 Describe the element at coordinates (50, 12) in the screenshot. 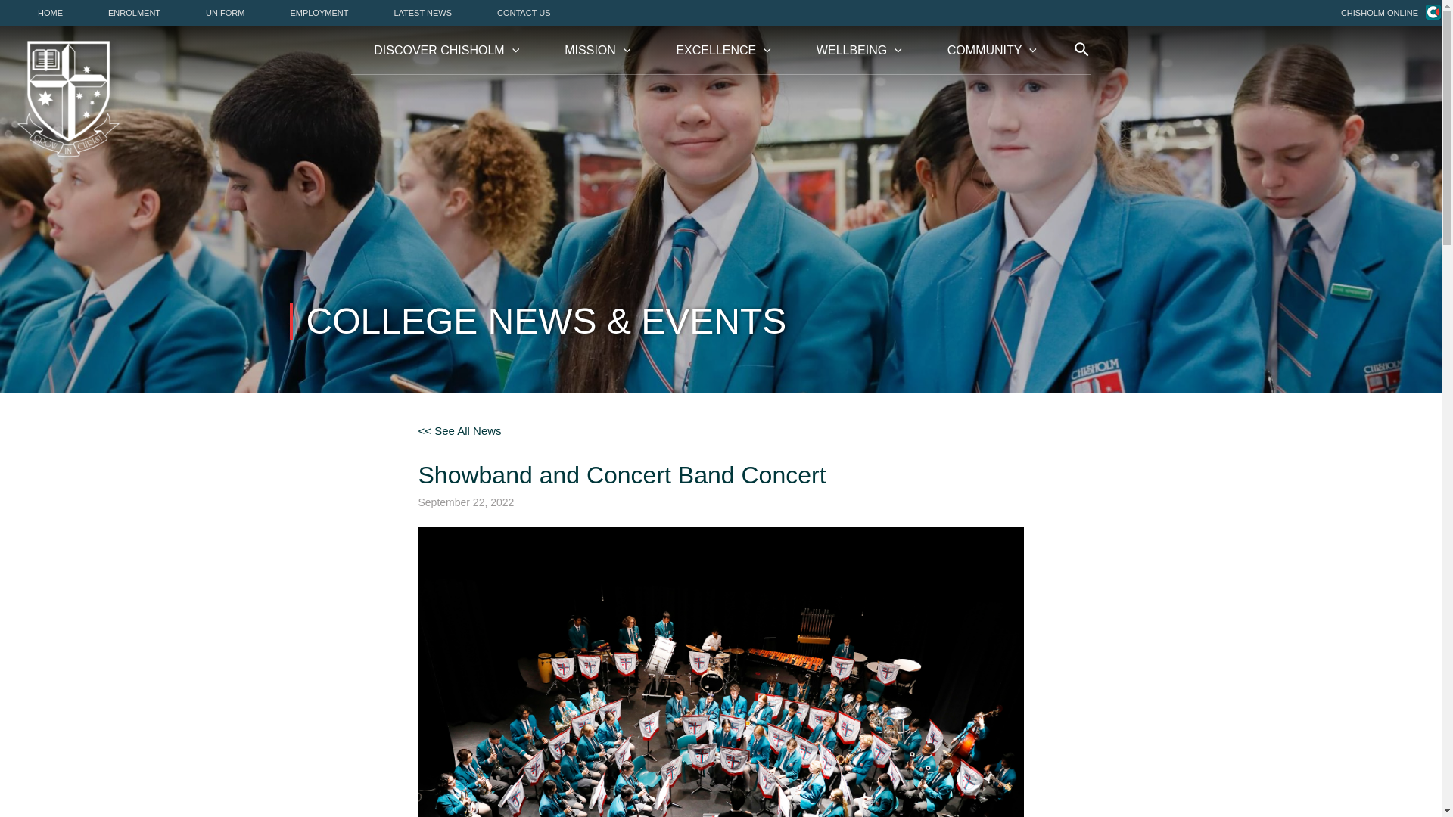

I see `HOME` at that location.